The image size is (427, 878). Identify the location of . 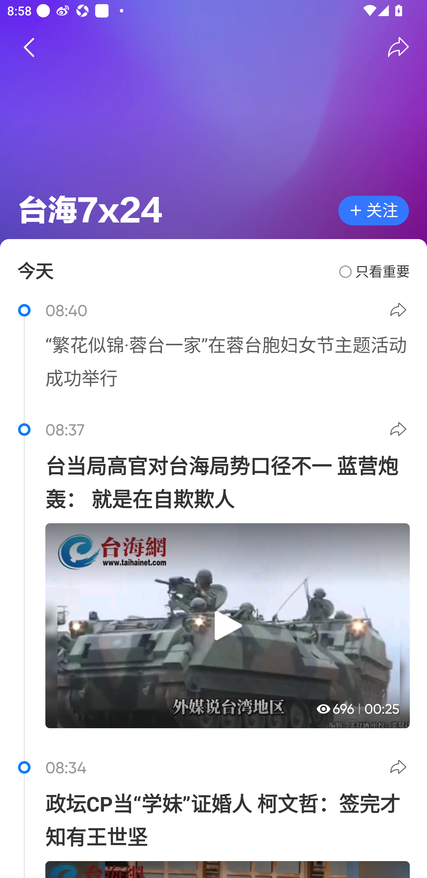
(400, 769).